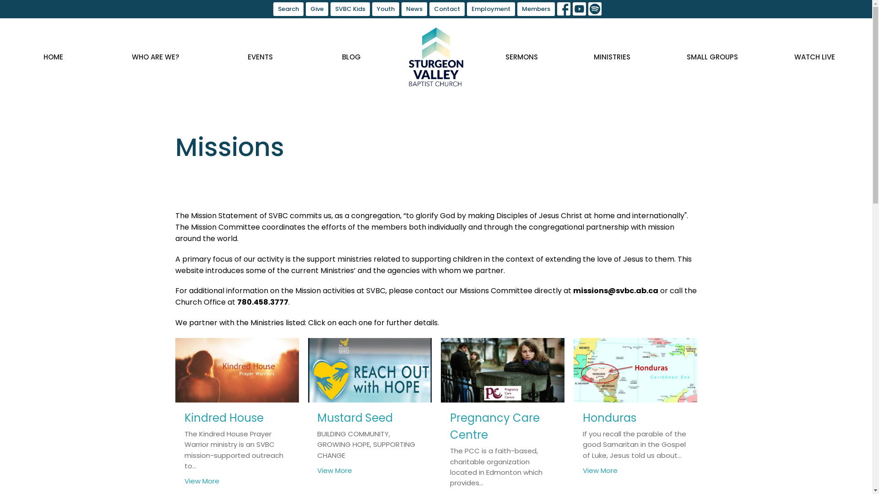  I want to click on HOME, so click(53, 57).